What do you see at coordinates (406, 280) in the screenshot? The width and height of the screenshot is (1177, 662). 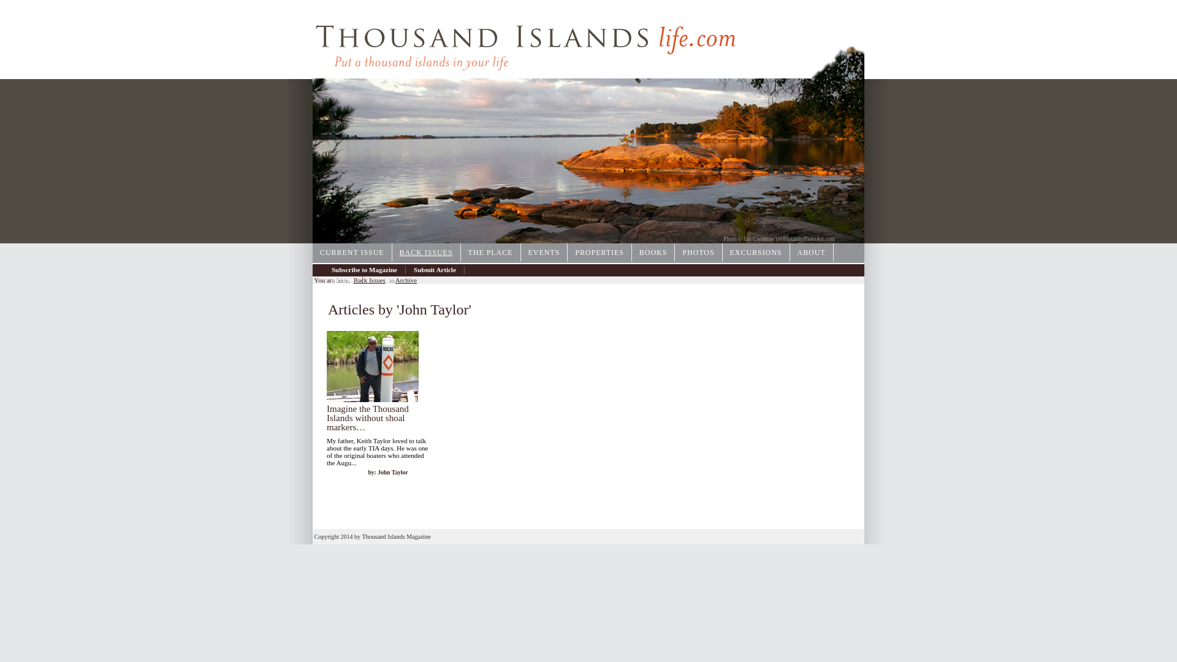 I see `Archive` at bounding box center [406, 280].